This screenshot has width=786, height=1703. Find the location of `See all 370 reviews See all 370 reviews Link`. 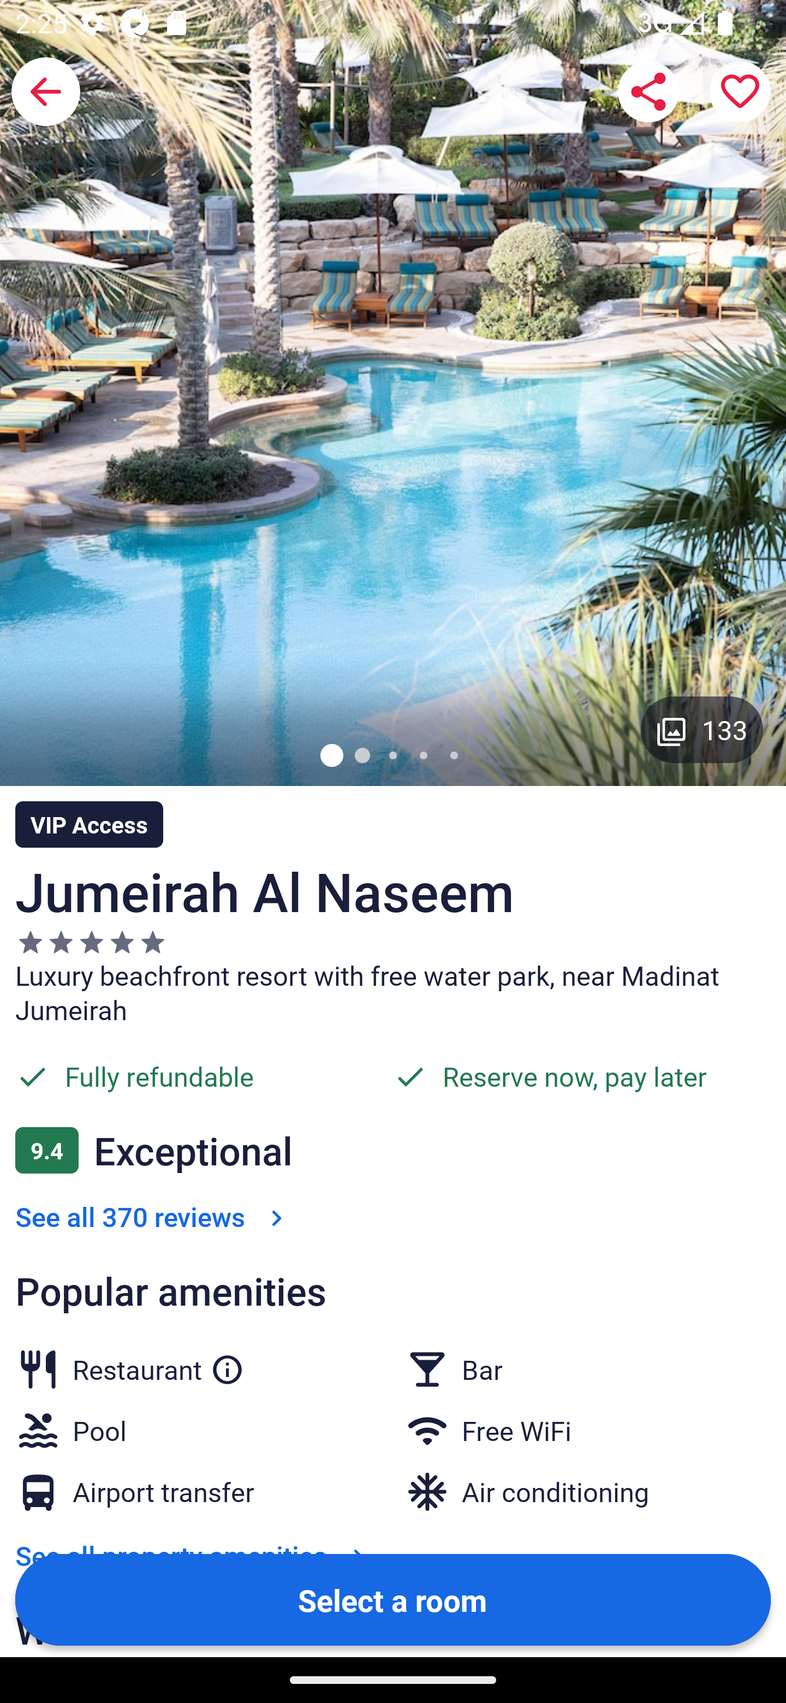

See all 370 reviews See all 370 reviews Link is located at coordinates (153, 1216).